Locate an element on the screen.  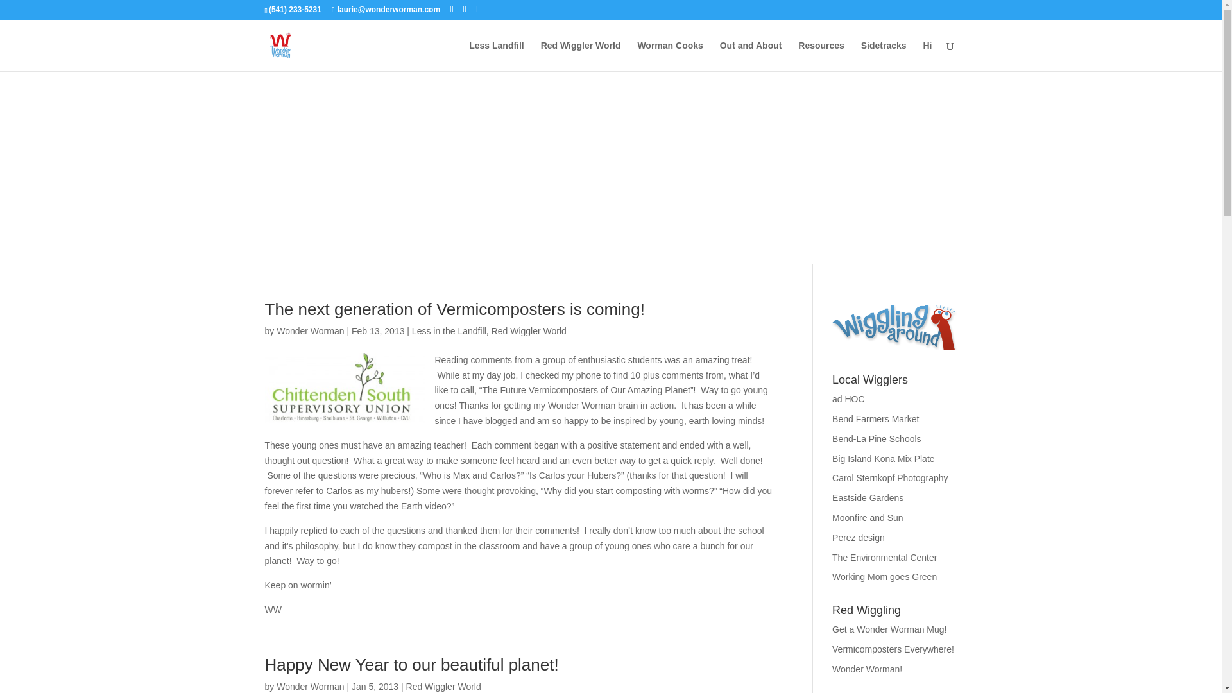
Less in the Landfill is located at coordinates (449, 330).